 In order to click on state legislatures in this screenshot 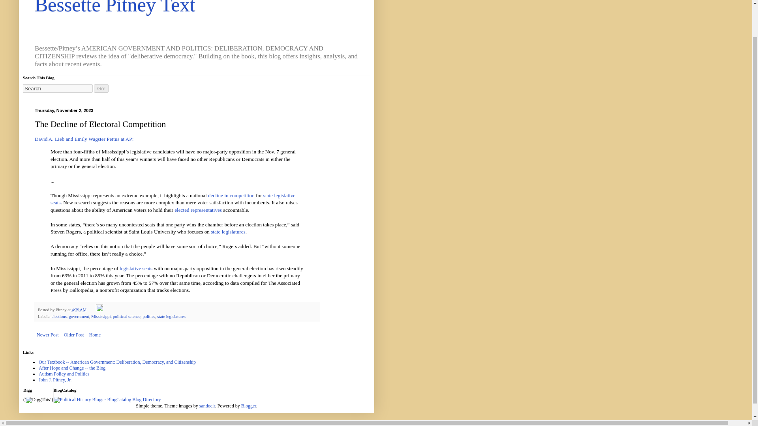, I will do `click(171, 316)`.